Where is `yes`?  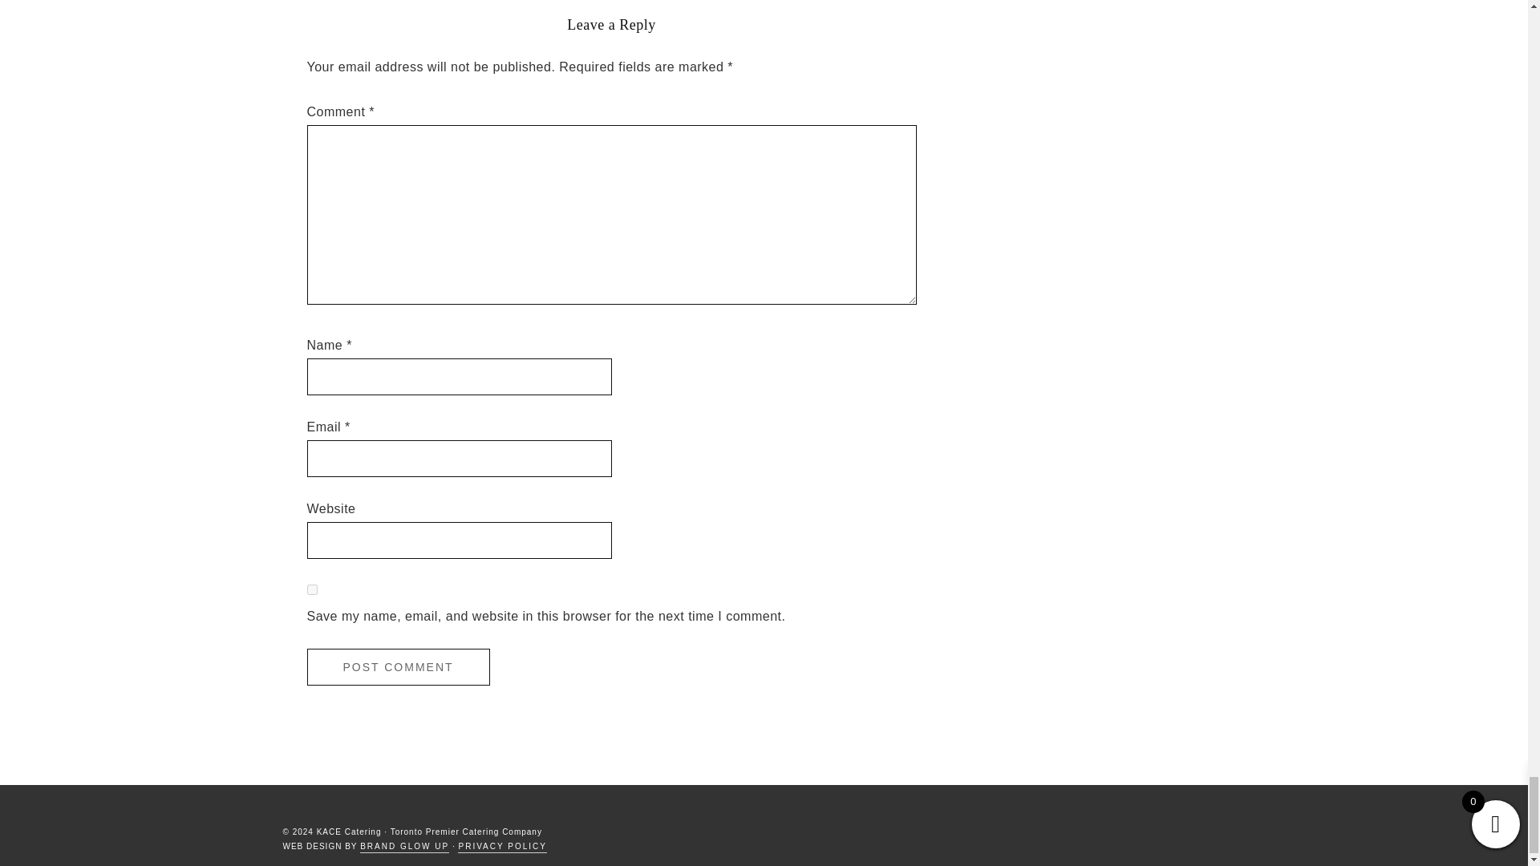 yes is located at coordinates (311, 589).